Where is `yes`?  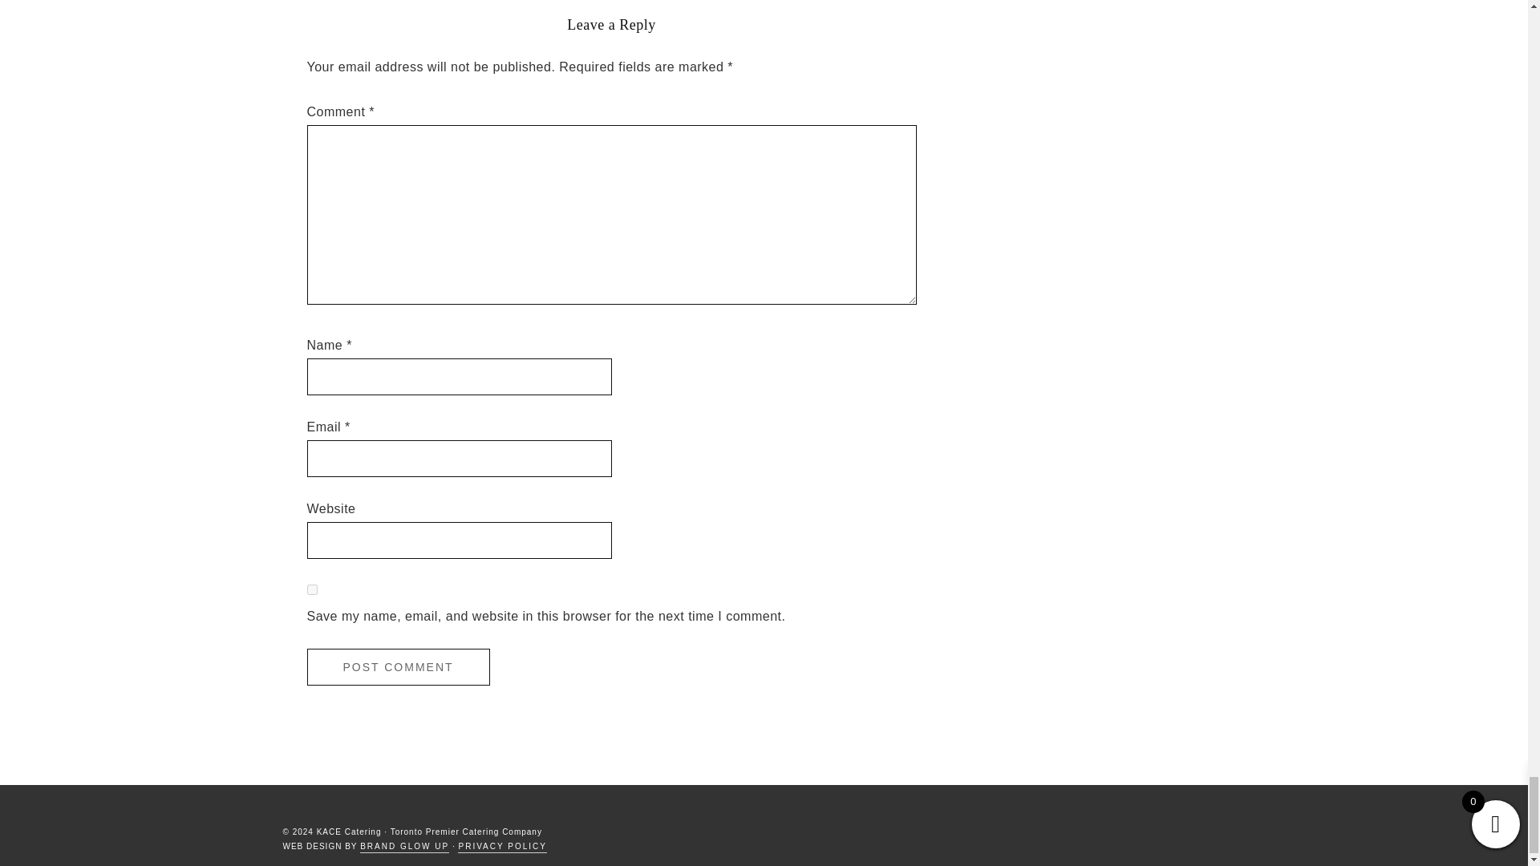 yes is located at coordinates (311, 589).